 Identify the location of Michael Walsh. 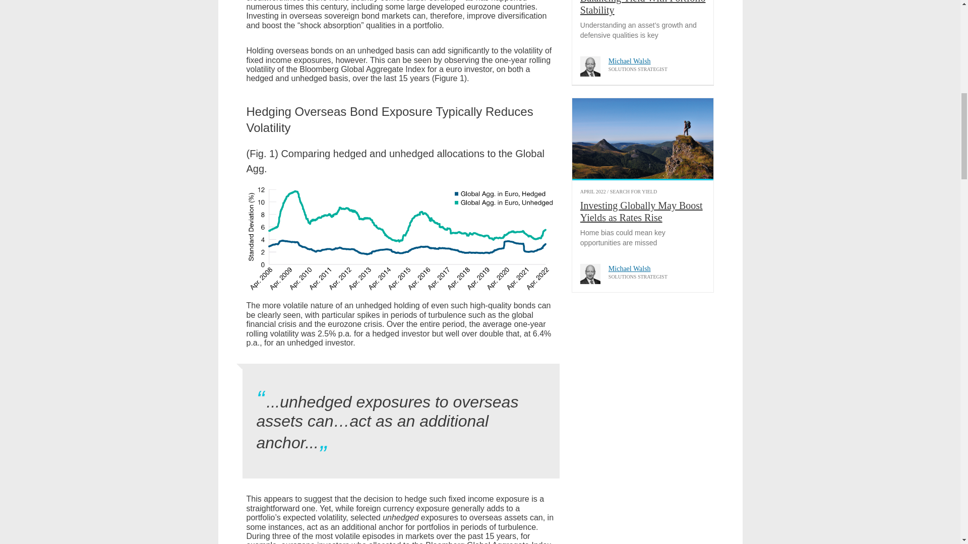
(590, 66).